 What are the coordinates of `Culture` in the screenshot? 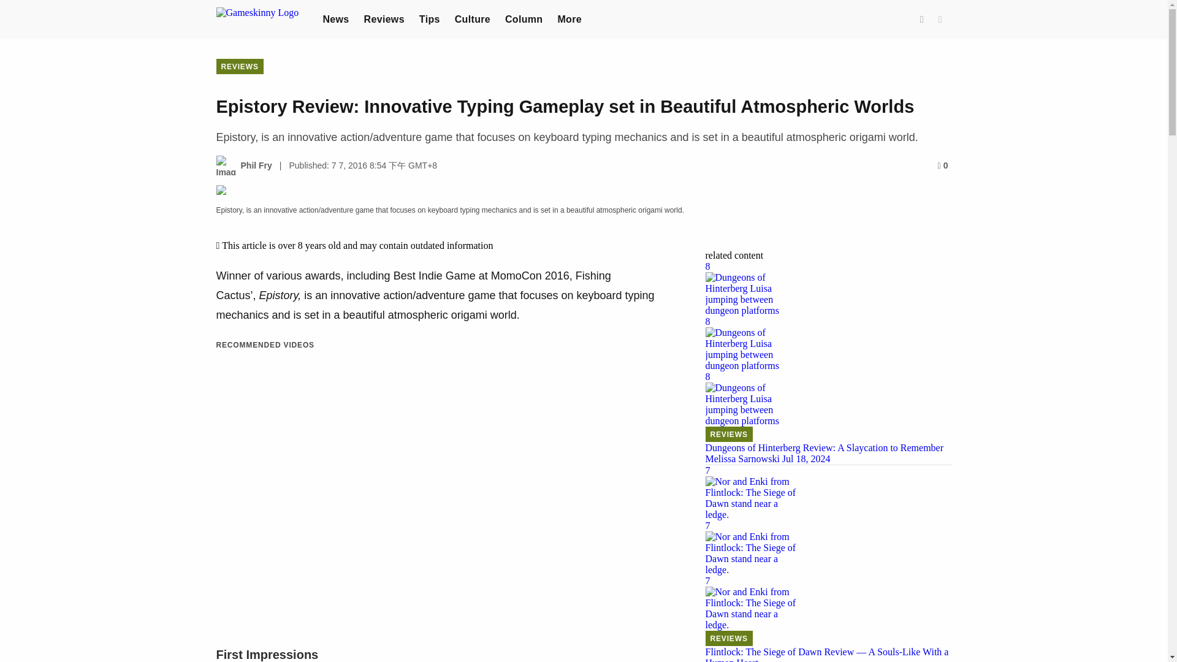 It's located at (472, 18).